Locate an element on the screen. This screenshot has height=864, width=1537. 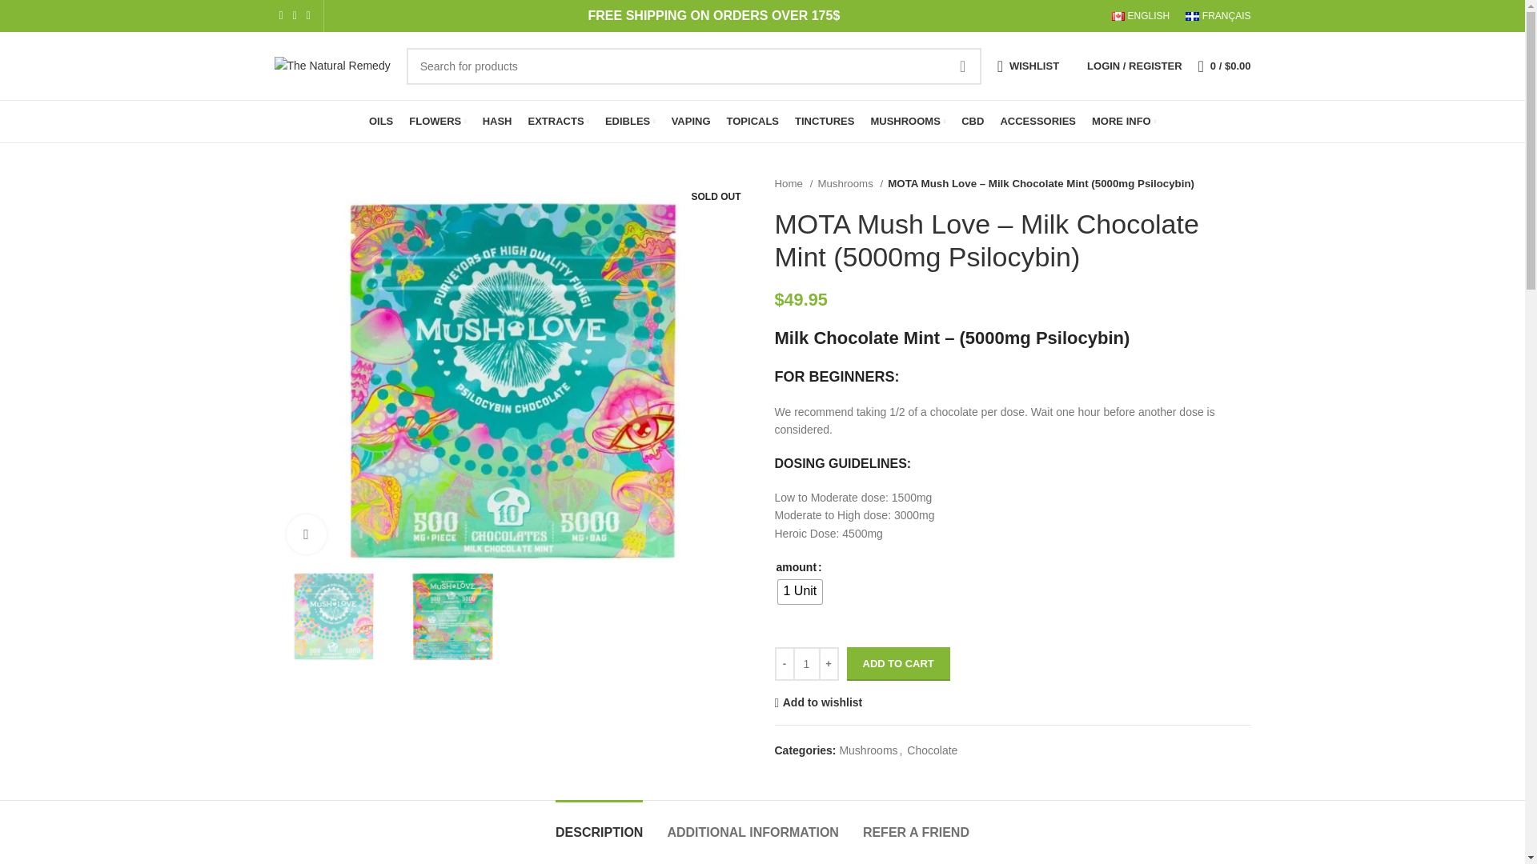
SEARCH is located at coordinates (963, 66).